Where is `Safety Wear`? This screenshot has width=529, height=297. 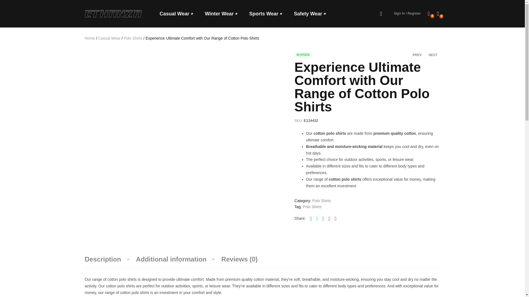
Safety Wear is located at coordinates (310, 13).